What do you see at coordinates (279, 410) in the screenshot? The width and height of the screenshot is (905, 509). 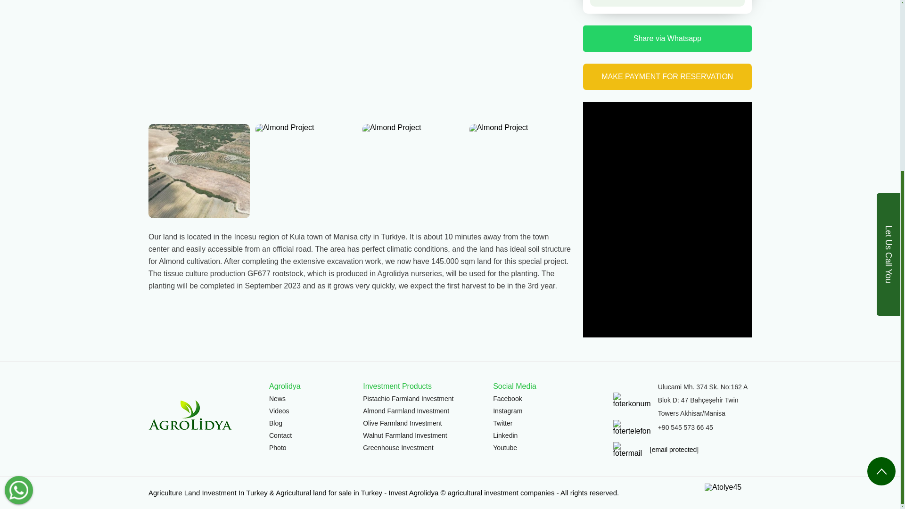 I see `Videos` at bounding box center [279, 410].